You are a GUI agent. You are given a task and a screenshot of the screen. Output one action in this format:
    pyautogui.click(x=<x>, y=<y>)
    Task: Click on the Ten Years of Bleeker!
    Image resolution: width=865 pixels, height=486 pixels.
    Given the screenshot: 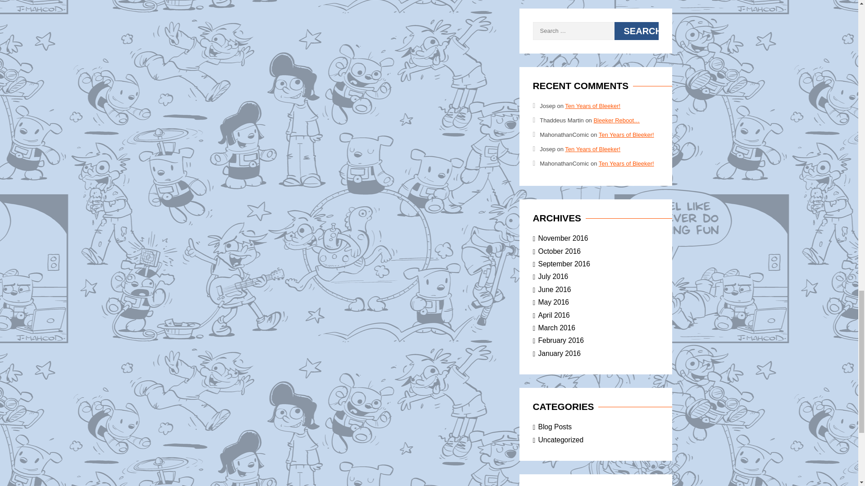 What is the action you would take?
    pyautogui.click(x=592, y=149)
    